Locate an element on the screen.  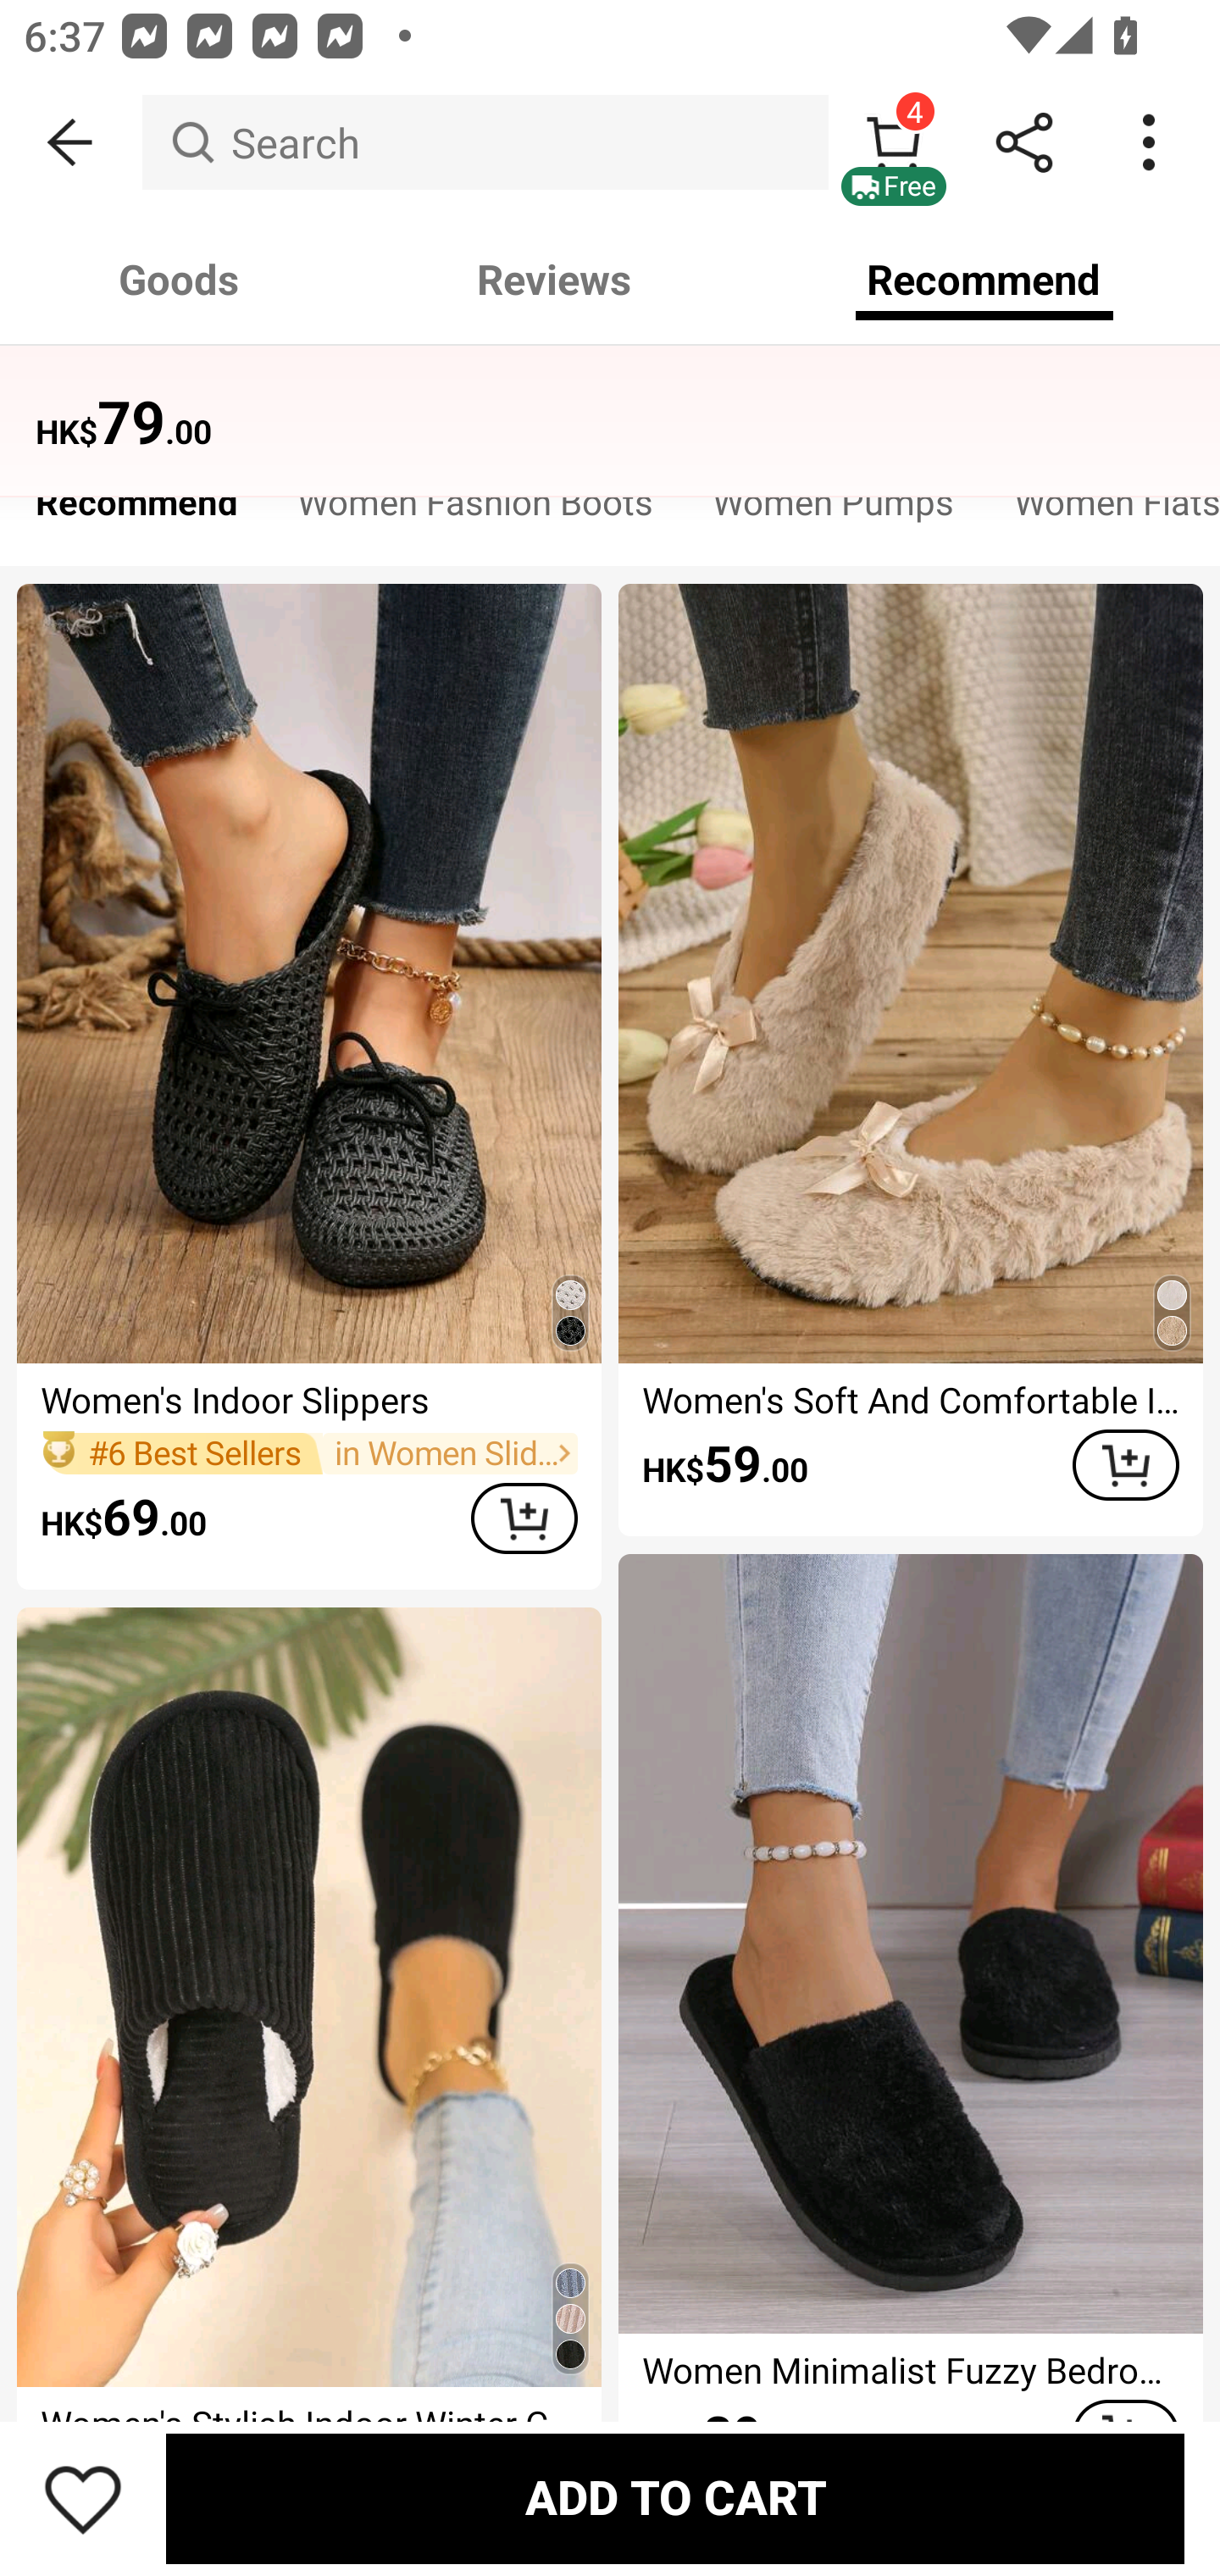
You May Also Like is located at coordinates (610, 402).